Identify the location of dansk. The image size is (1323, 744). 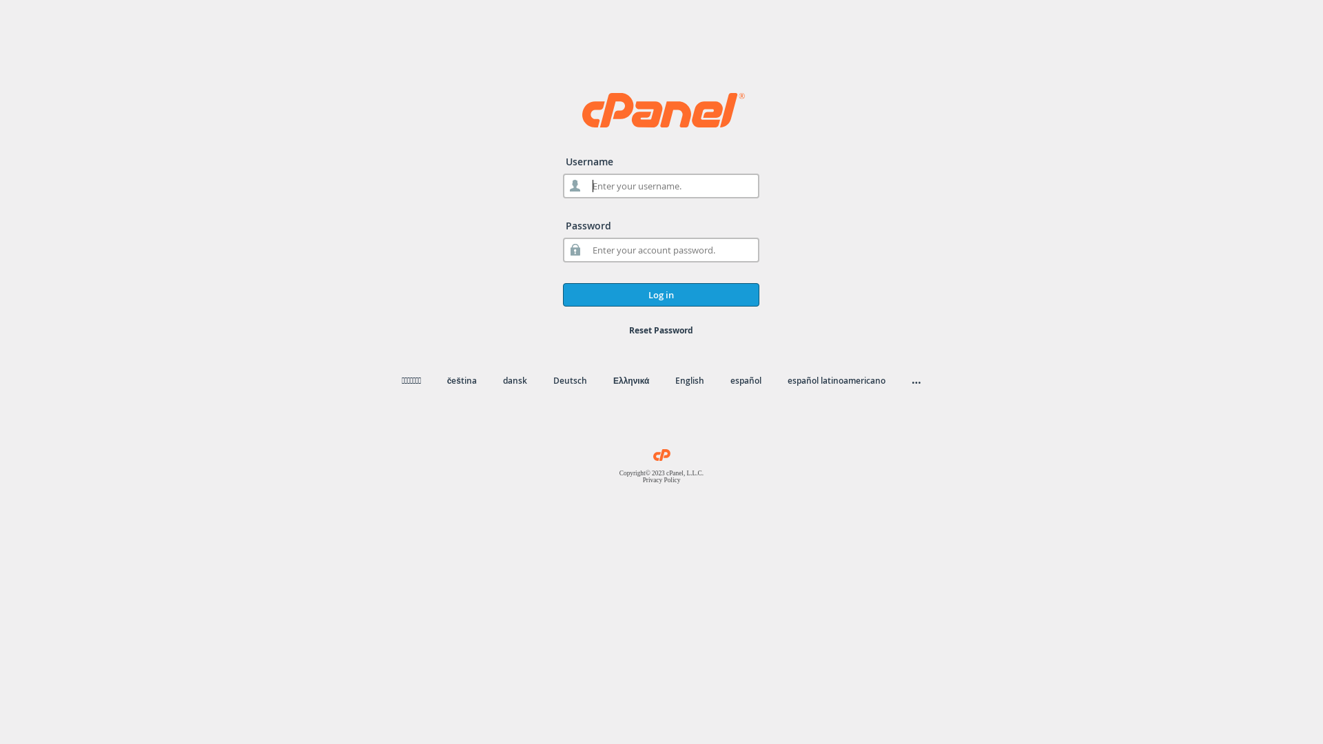
(515, 380).